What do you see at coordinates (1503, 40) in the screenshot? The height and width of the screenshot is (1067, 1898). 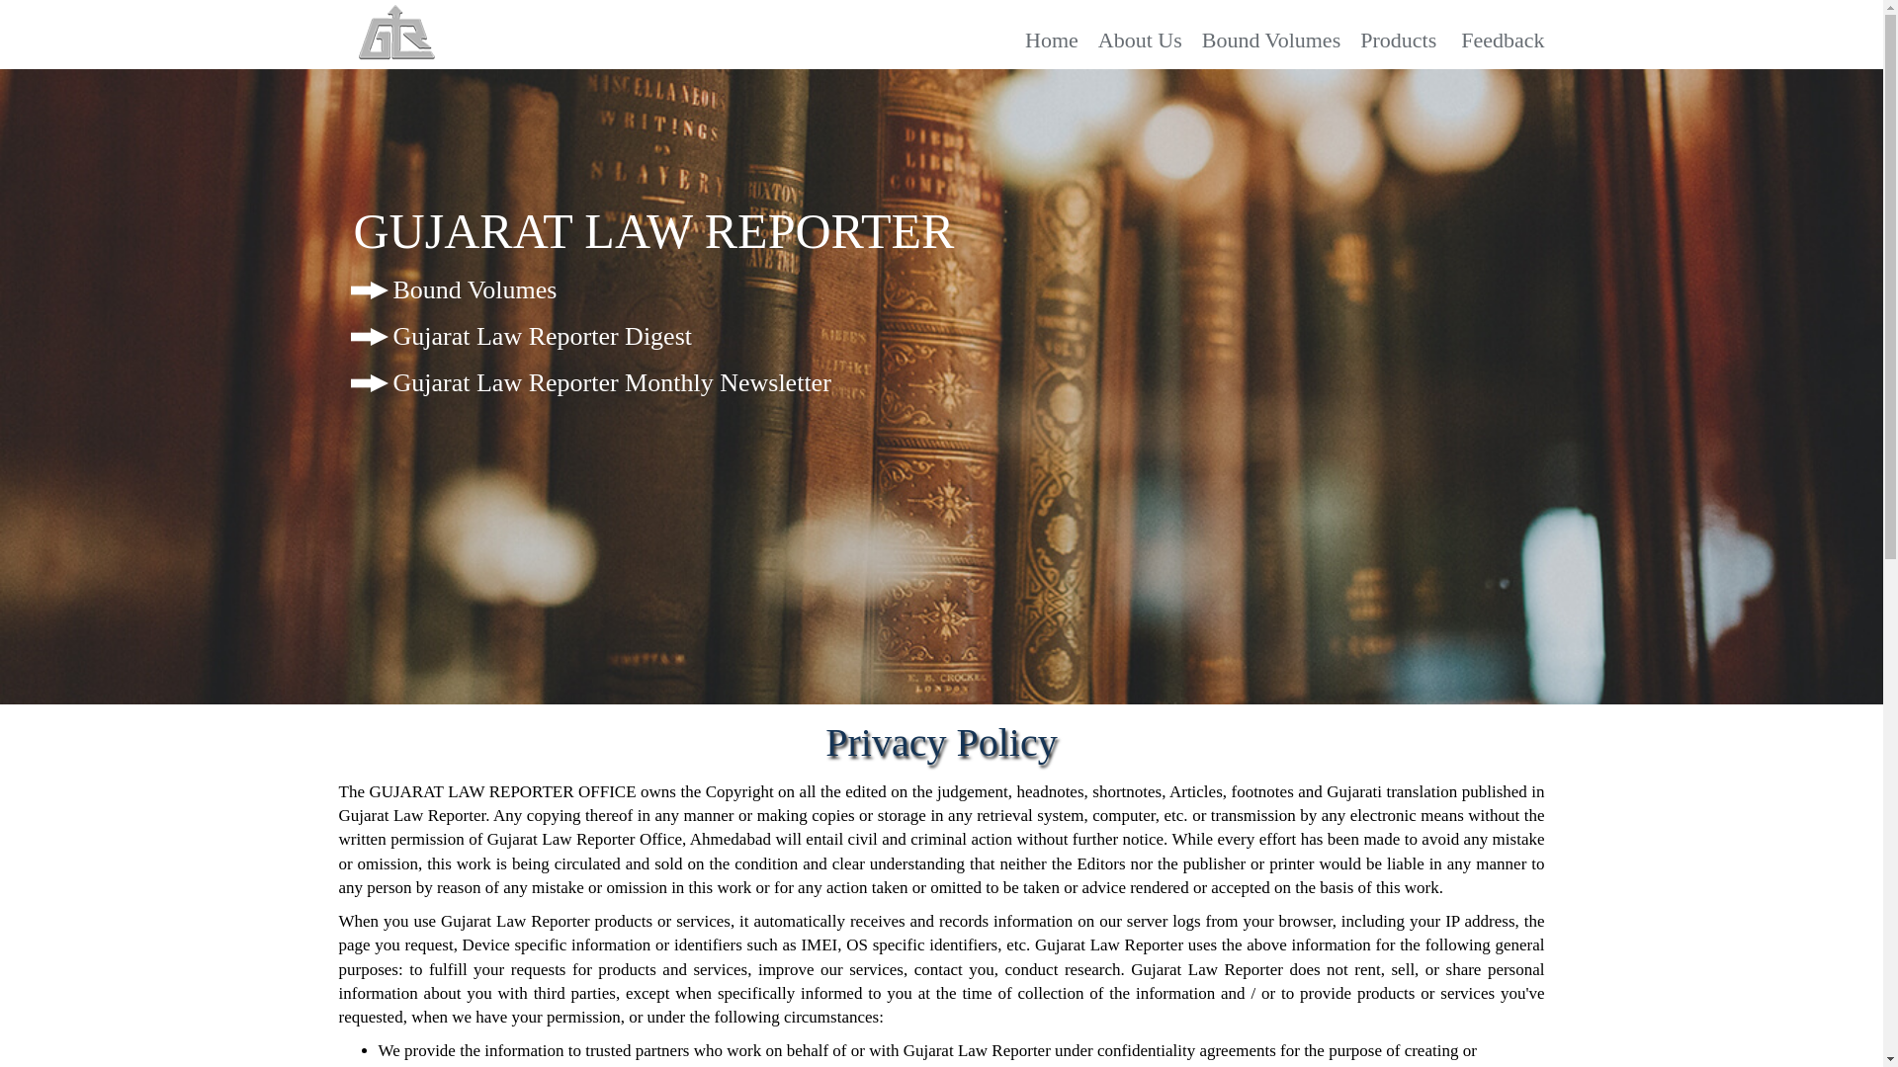 I see `Feedback` at bounding box center [1503, 40].